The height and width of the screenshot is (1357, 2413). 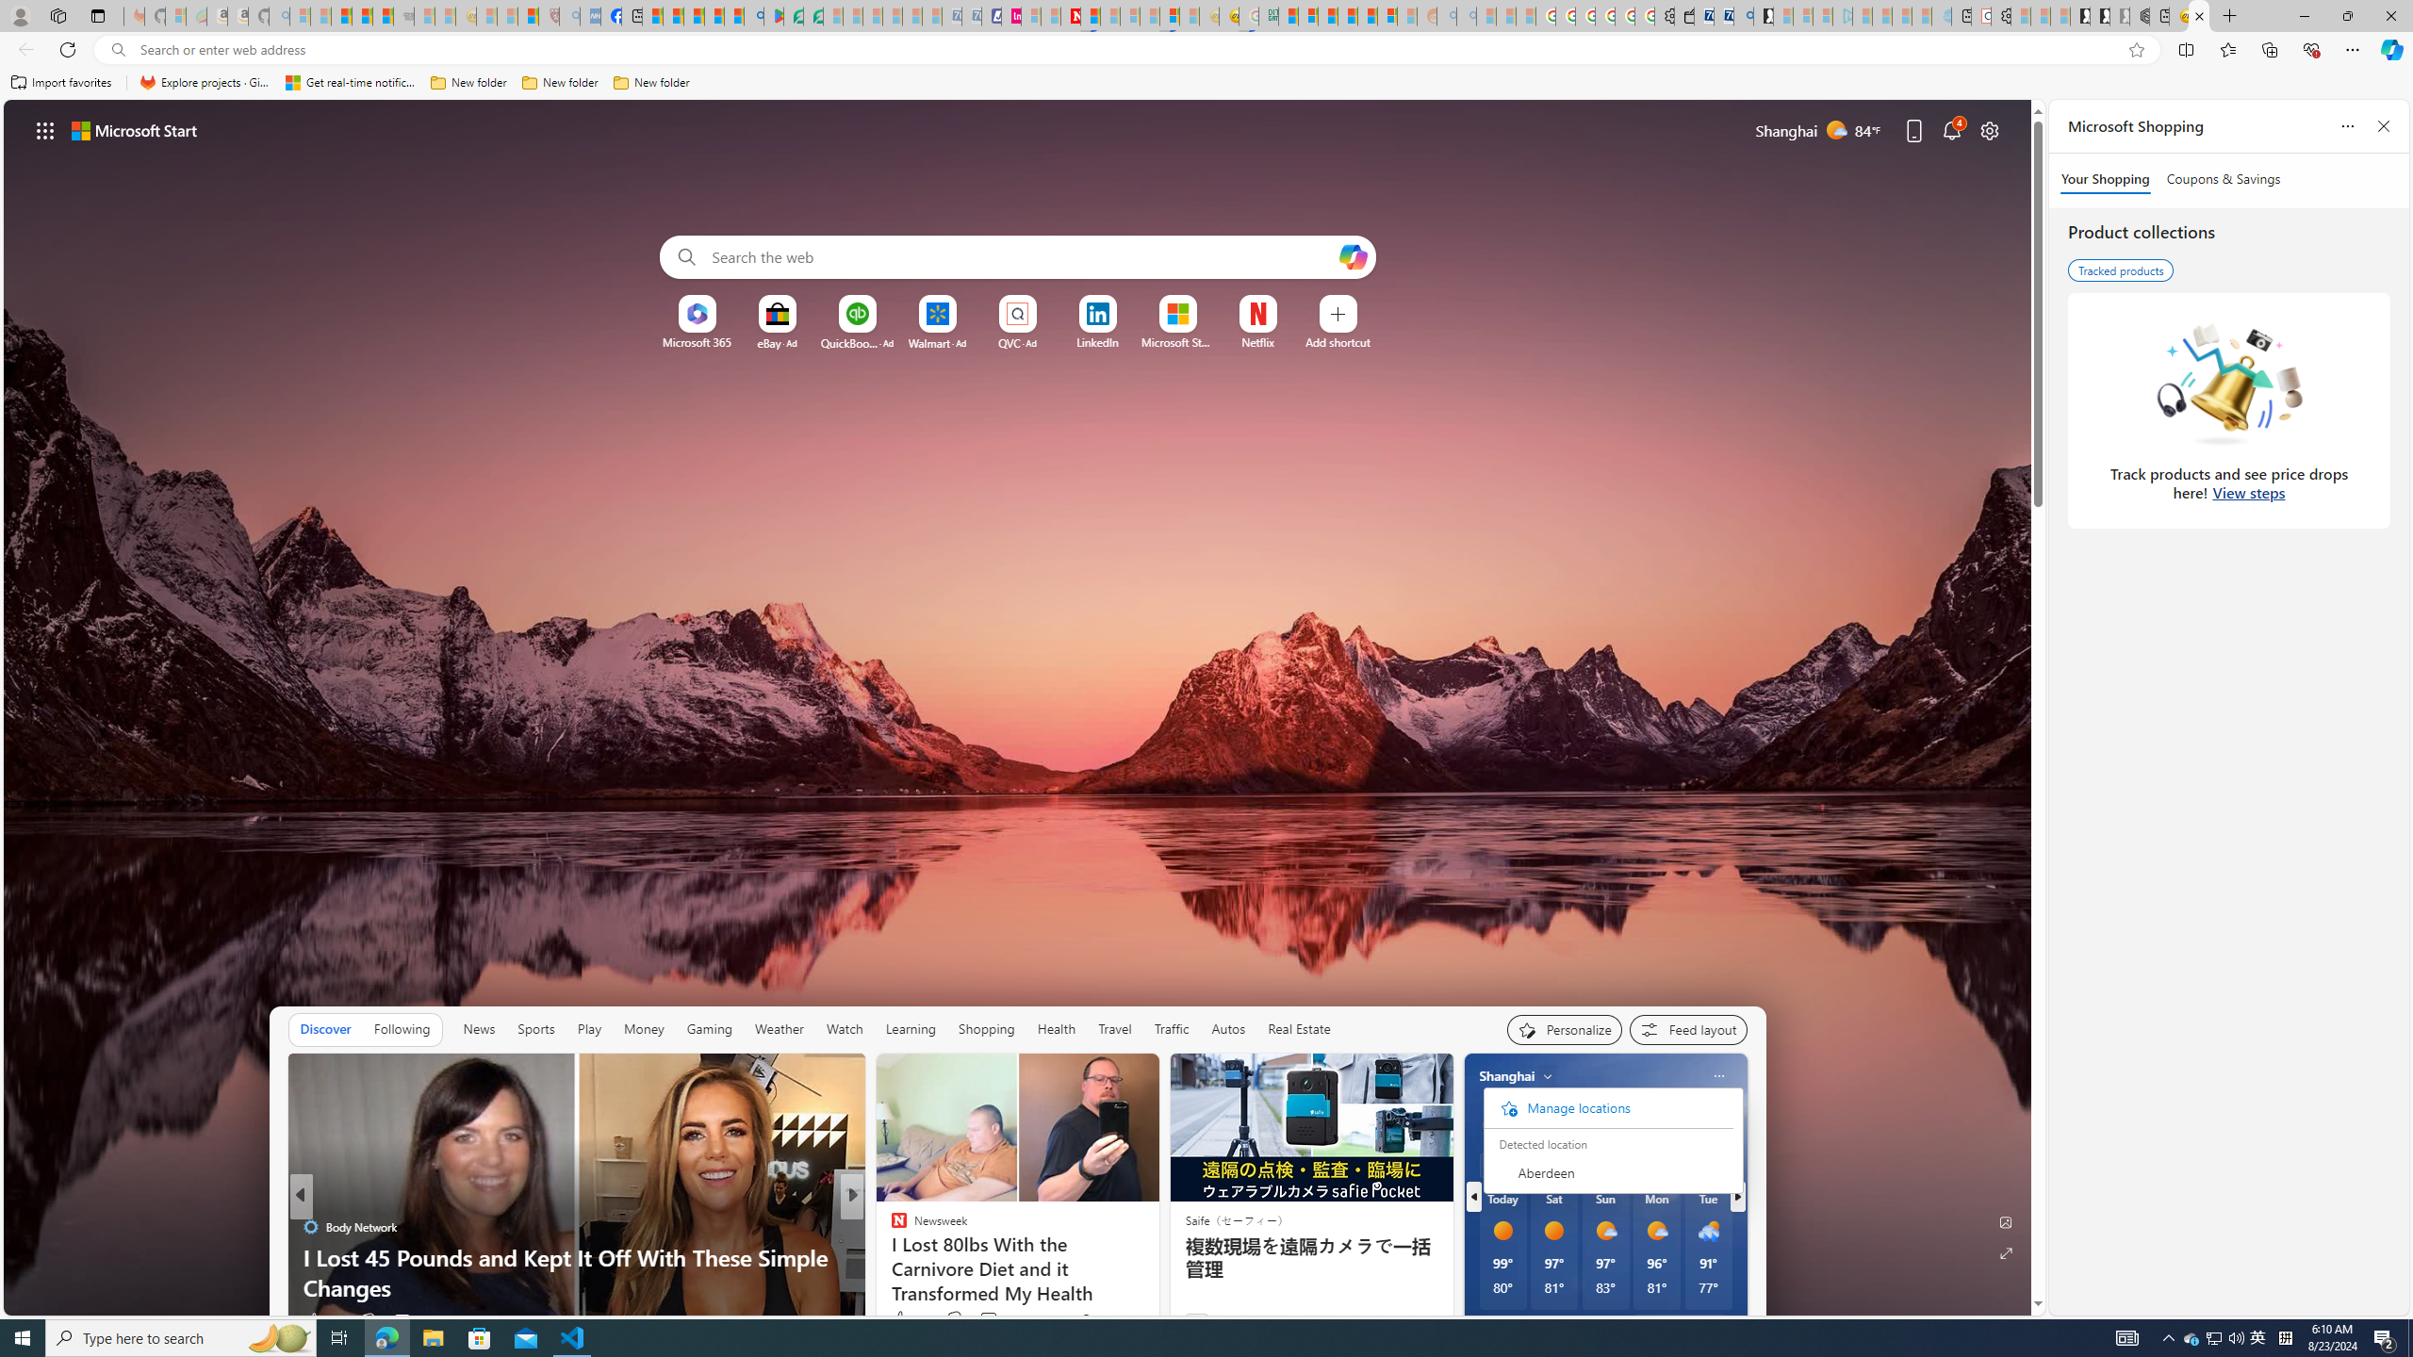 What do you see at coordinates (1941, 16) in the screenshot?
I see `Home | Sky Blue Bikes - Sky Blue Bikes - Sleeping` at bounding box center [1941, 16].